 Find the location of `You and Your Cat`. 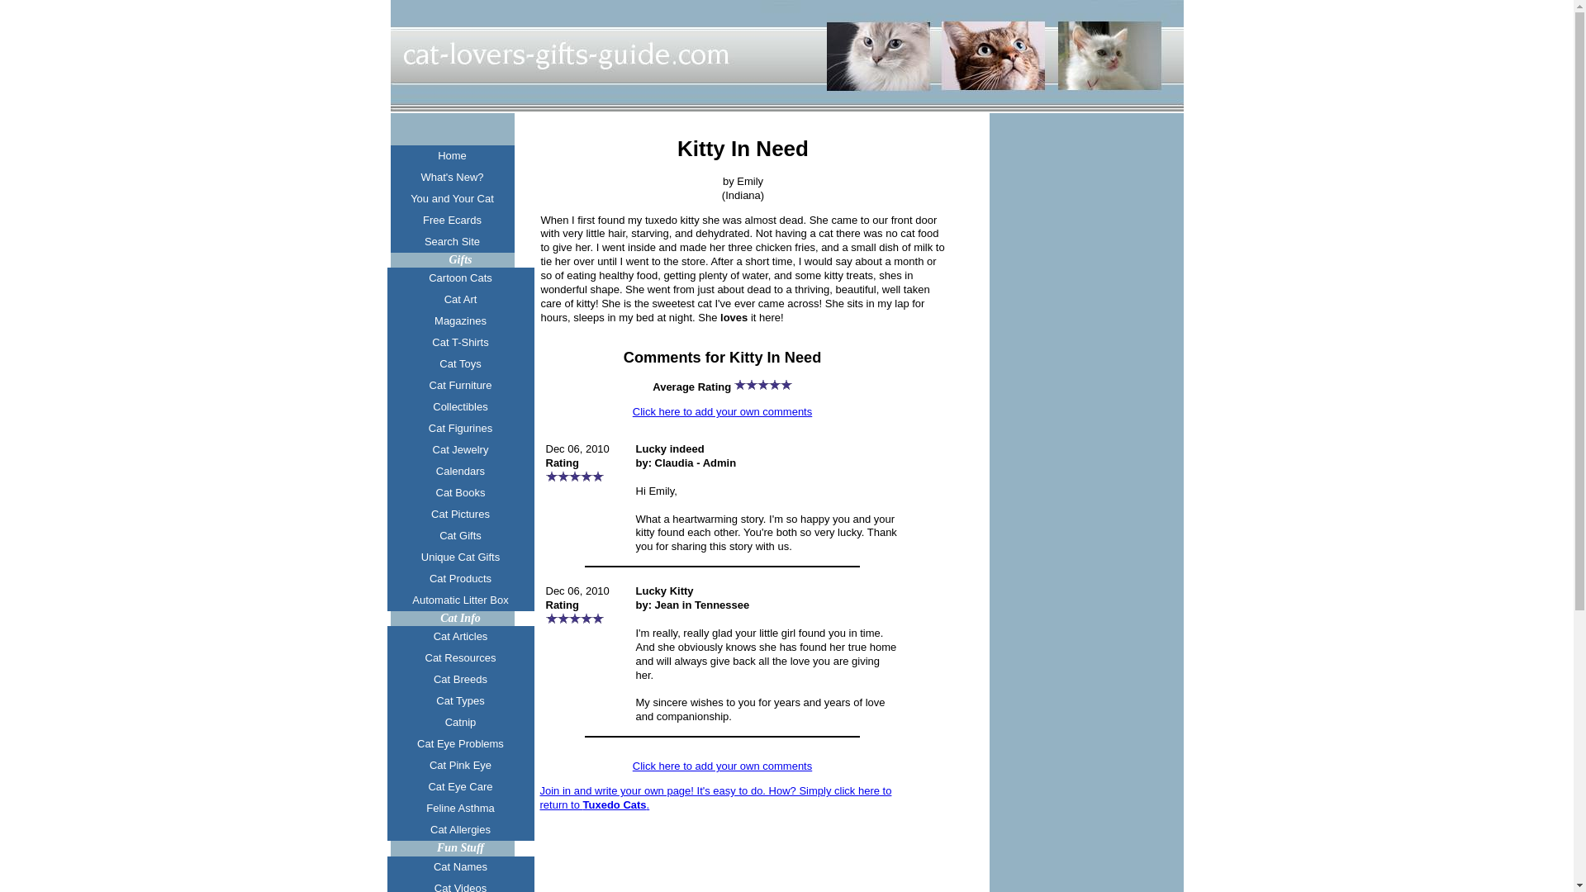

You and Your Cat is located at coordinates (452, 198).